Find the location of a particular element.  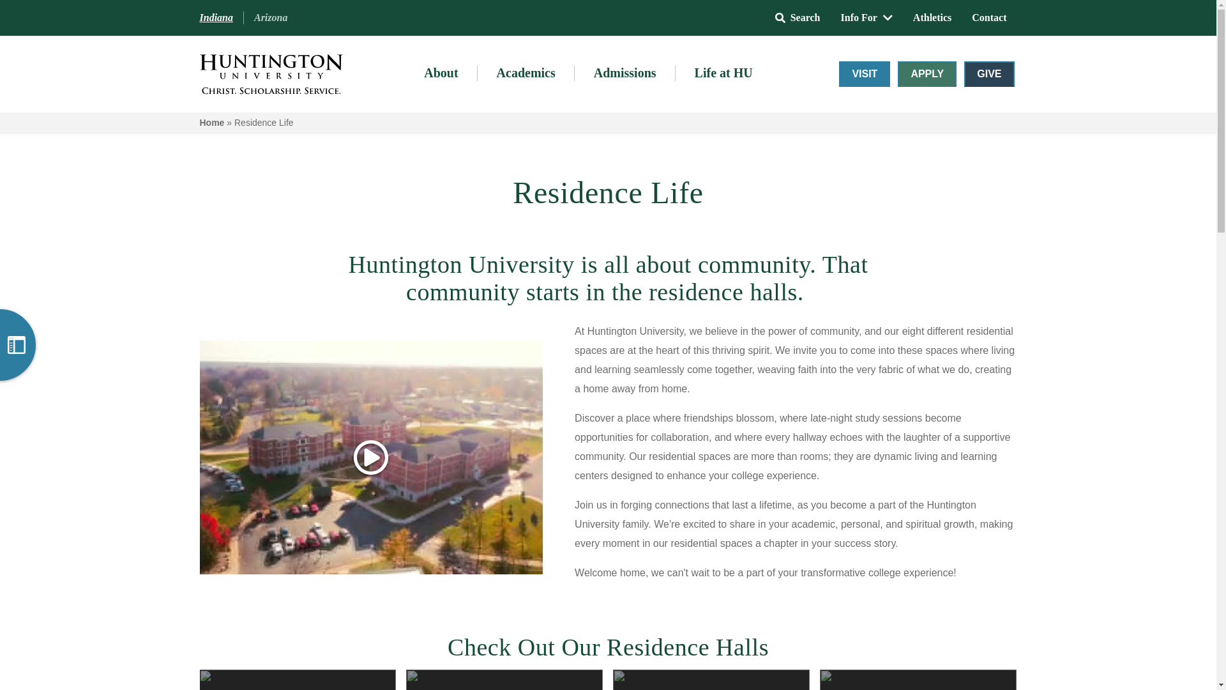

What To Pack is located at coordinates (96, 212).